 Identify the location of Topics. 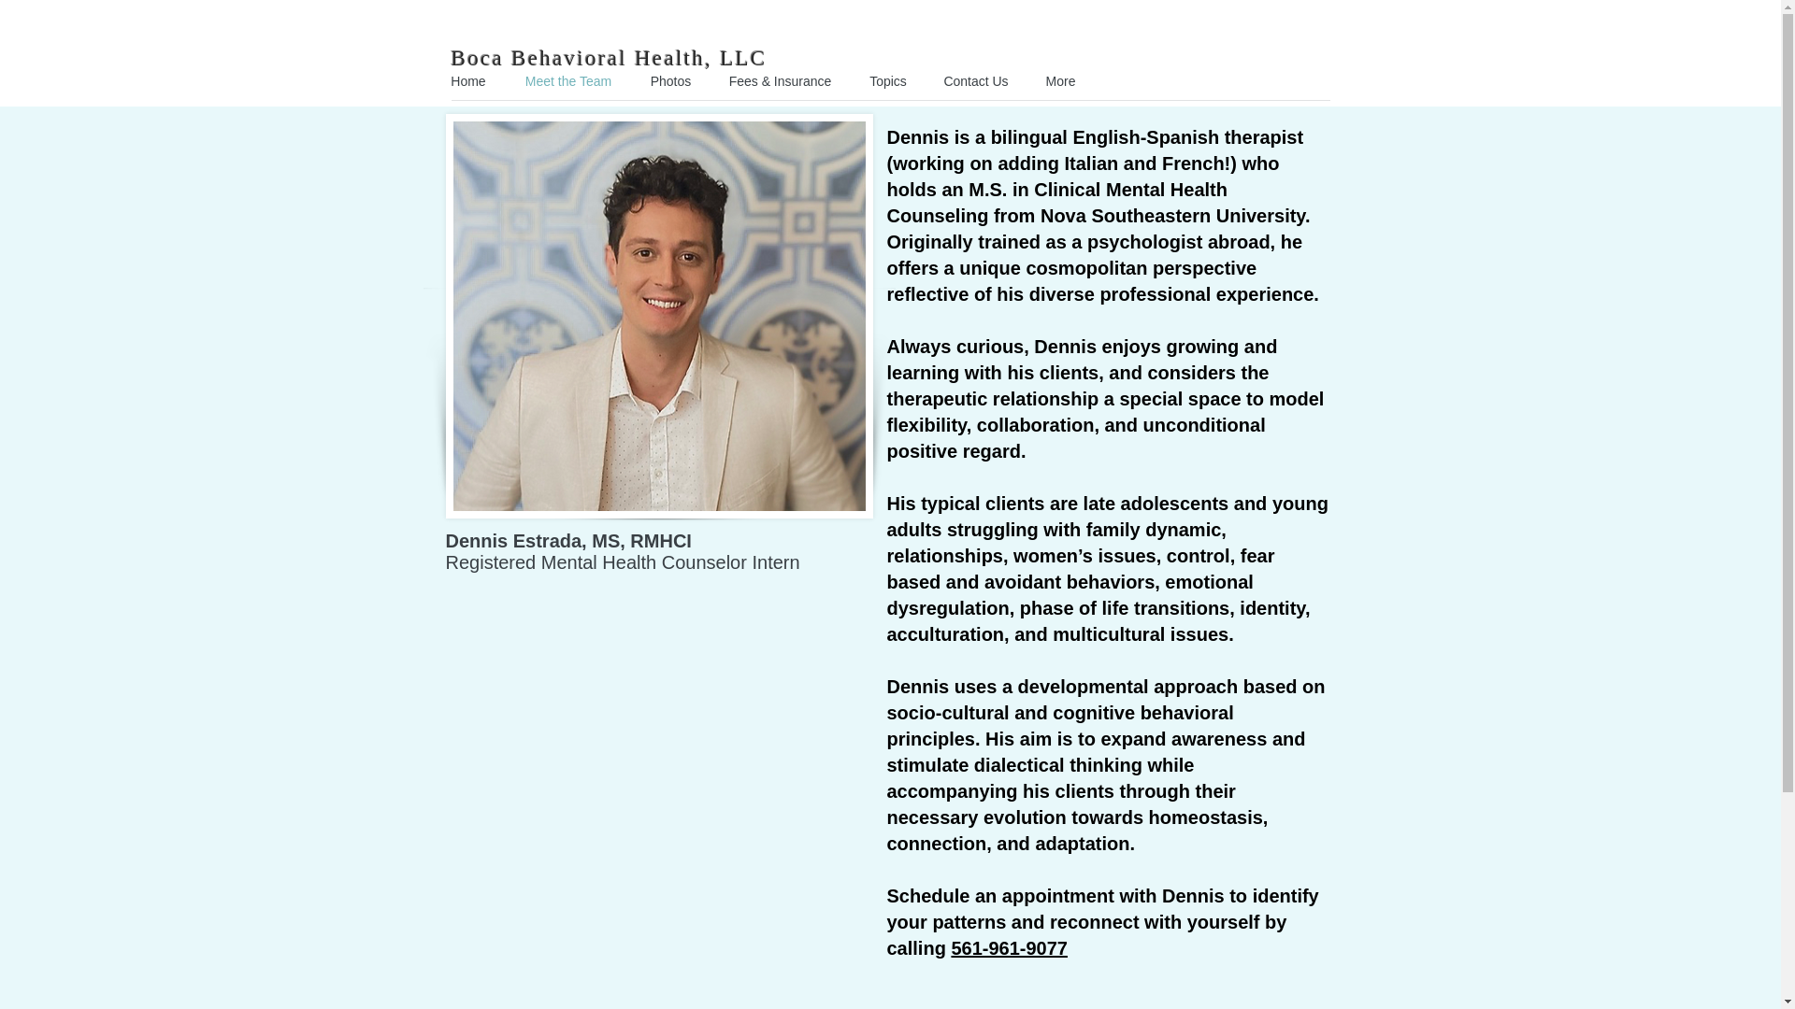
(887, 80).